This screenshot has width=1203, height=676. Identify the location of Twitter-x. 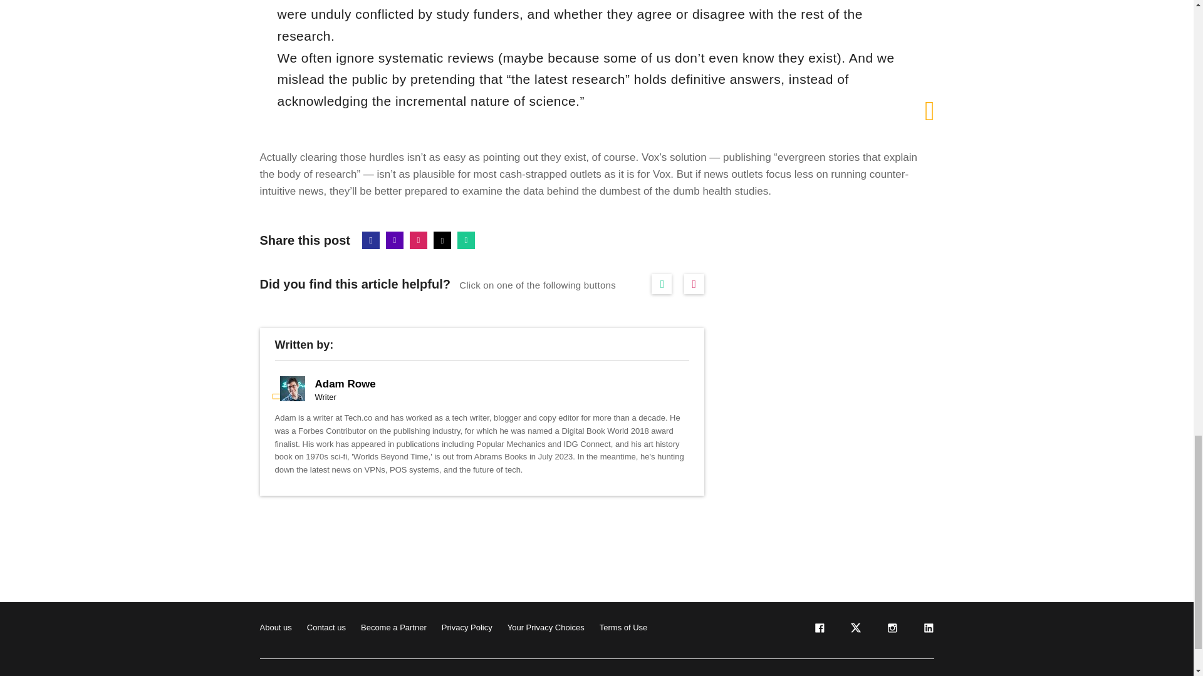
(442, 240).